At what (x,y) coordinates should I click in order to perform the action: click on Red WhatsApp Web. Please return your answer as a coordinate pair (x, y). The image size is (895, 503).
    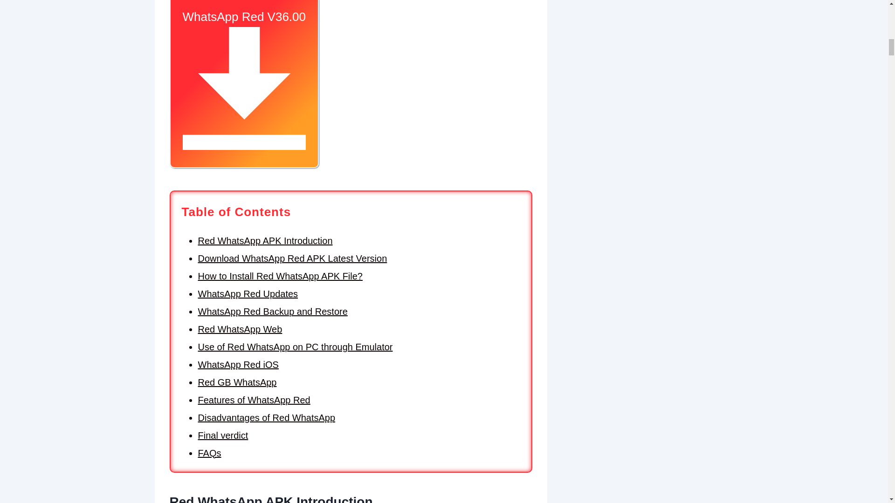
    Looking at the image, I should click on (240, 329).